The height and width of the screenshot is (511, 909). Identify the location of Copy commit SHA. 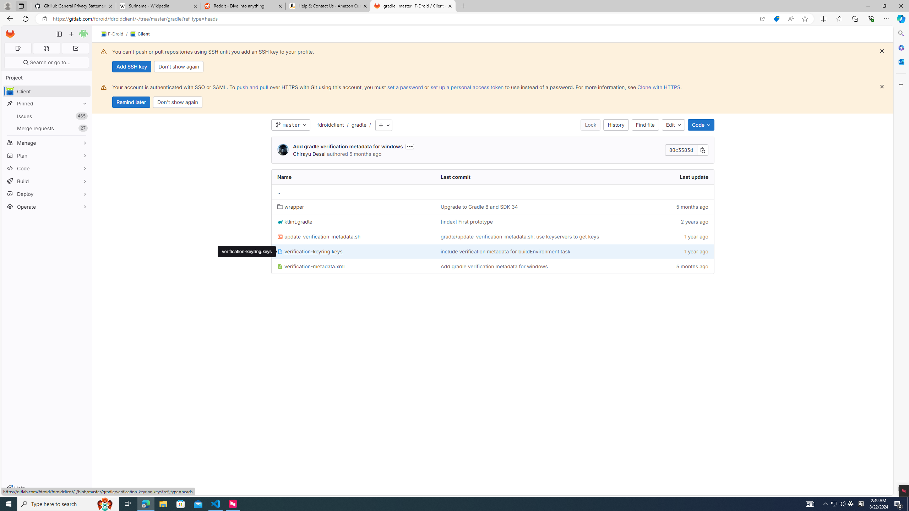
(702, 150).